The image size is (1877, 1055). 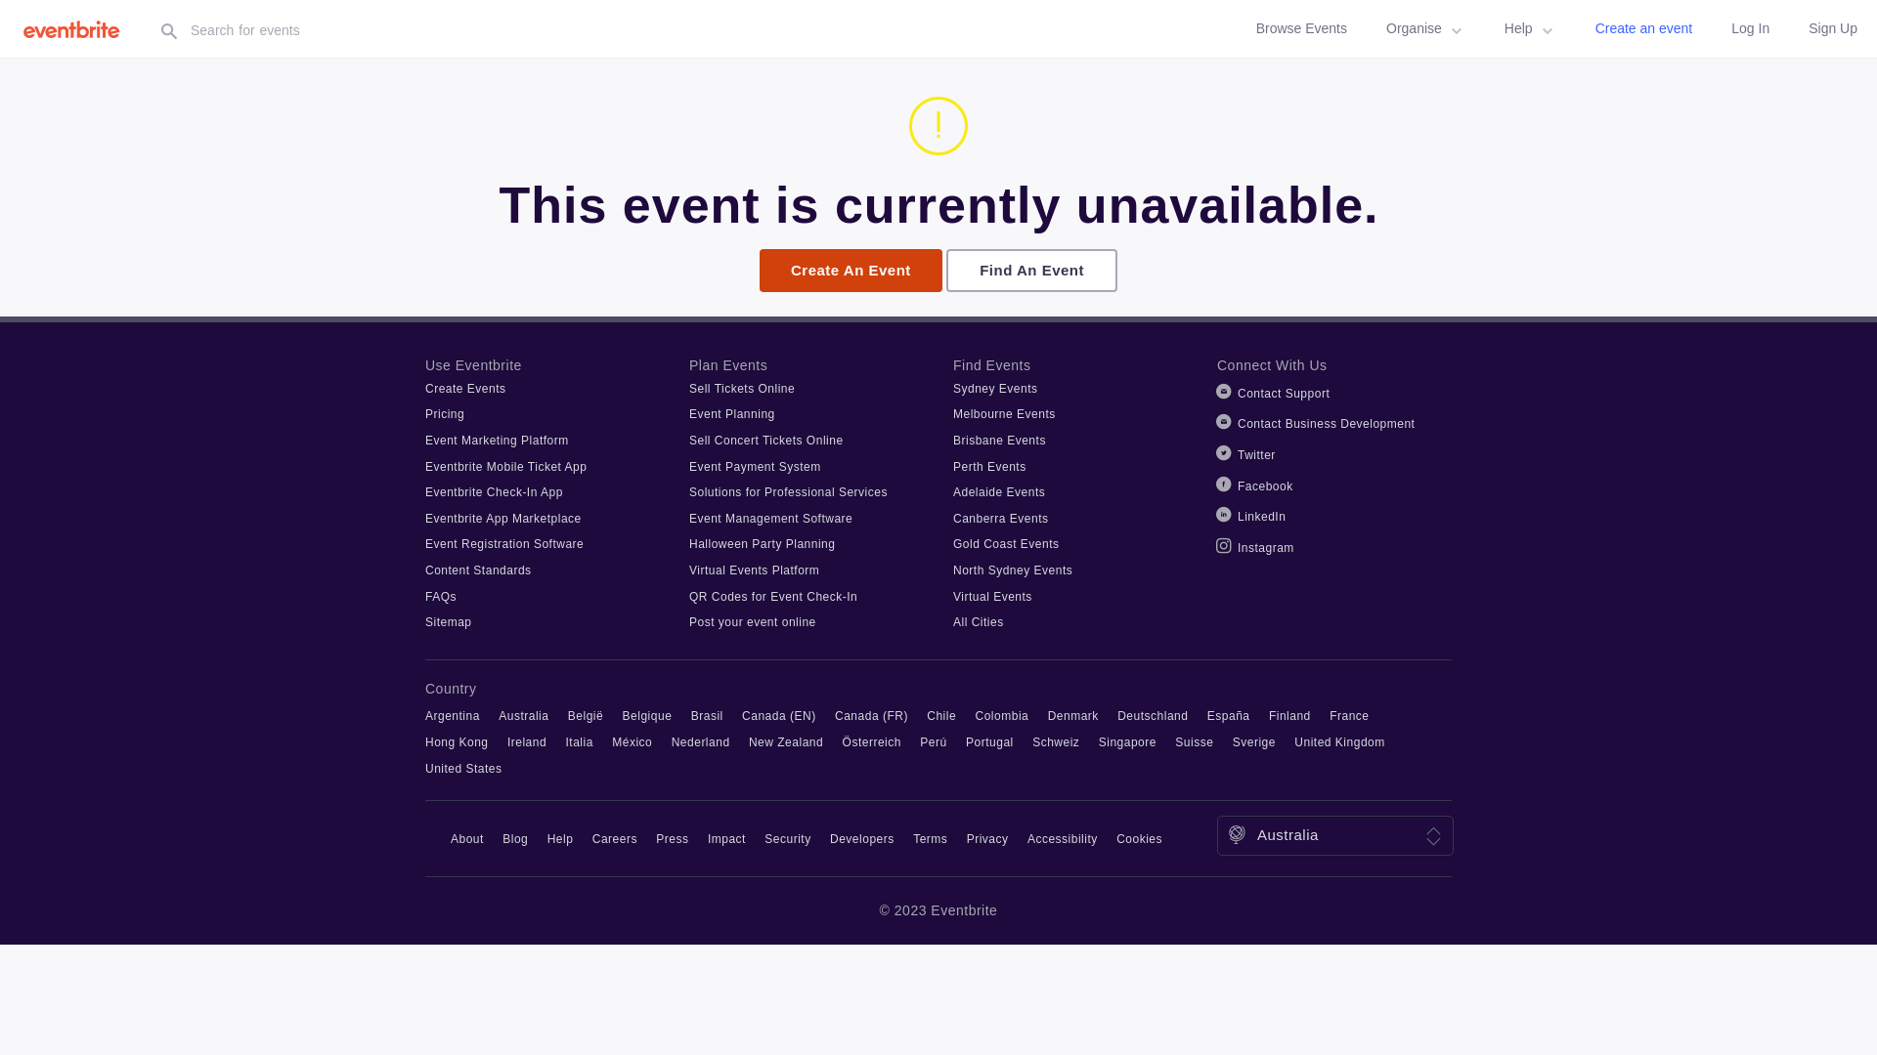 I want to click on Pricing, so click(x=445, y=414).